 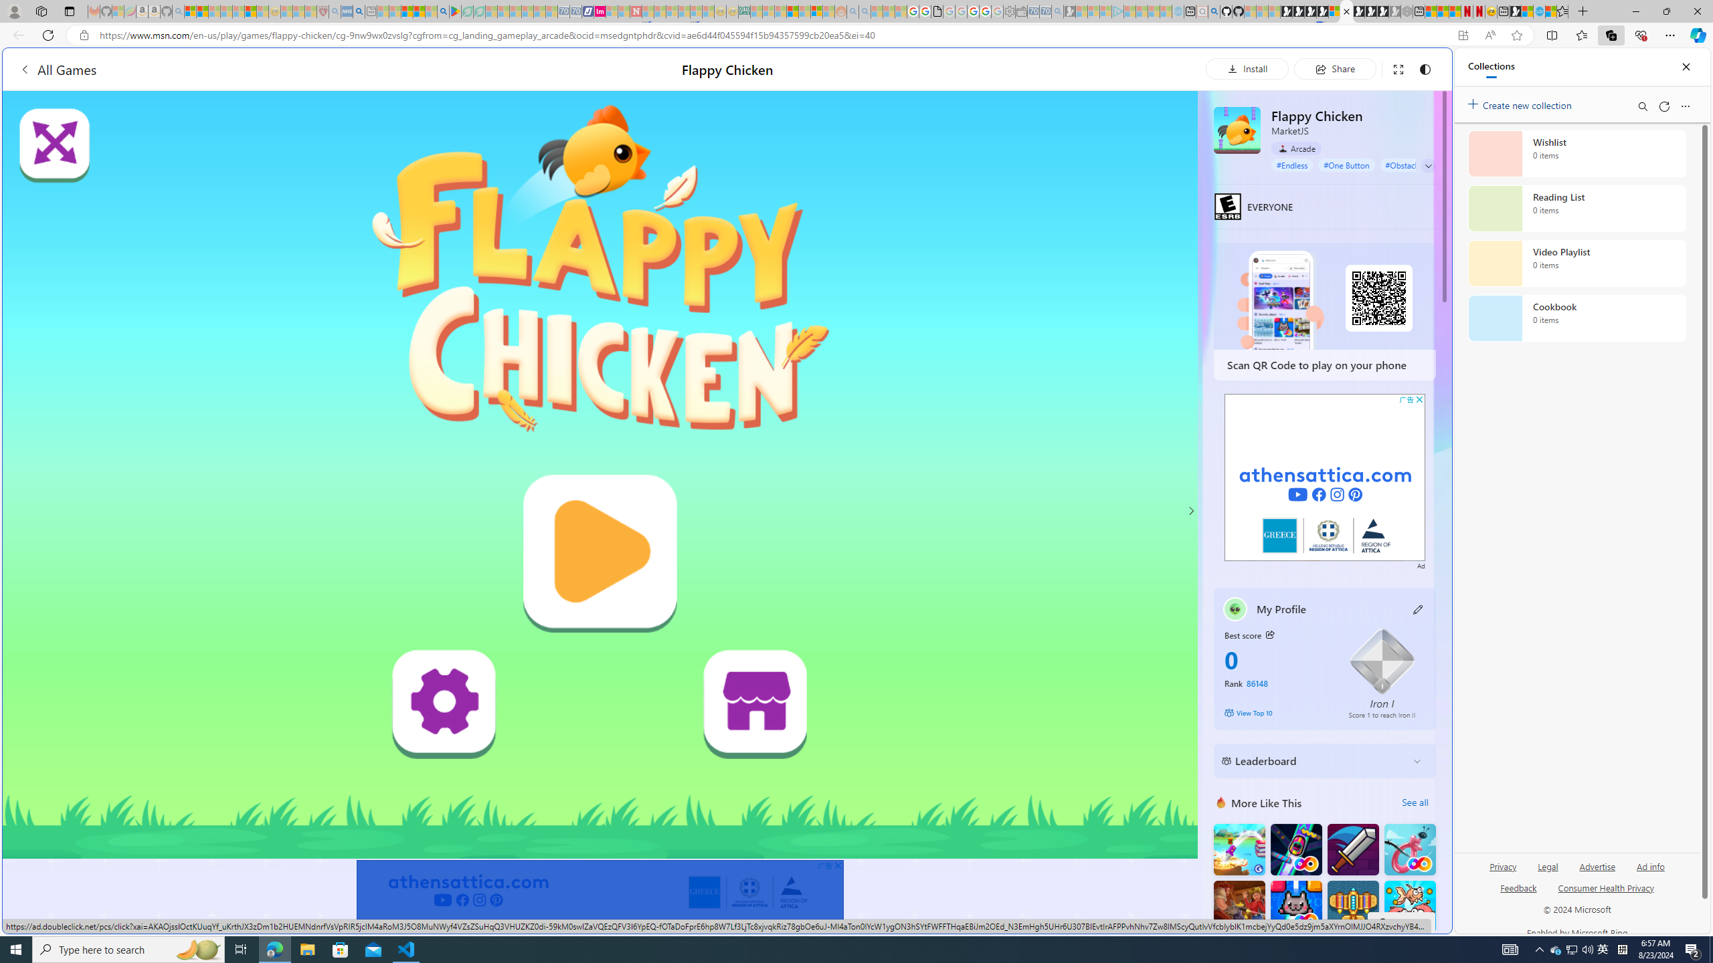 What do you see at coordinates (1421, 68) in the screenshot?
I see `Close split screen` at bounding box center [1421, 68].